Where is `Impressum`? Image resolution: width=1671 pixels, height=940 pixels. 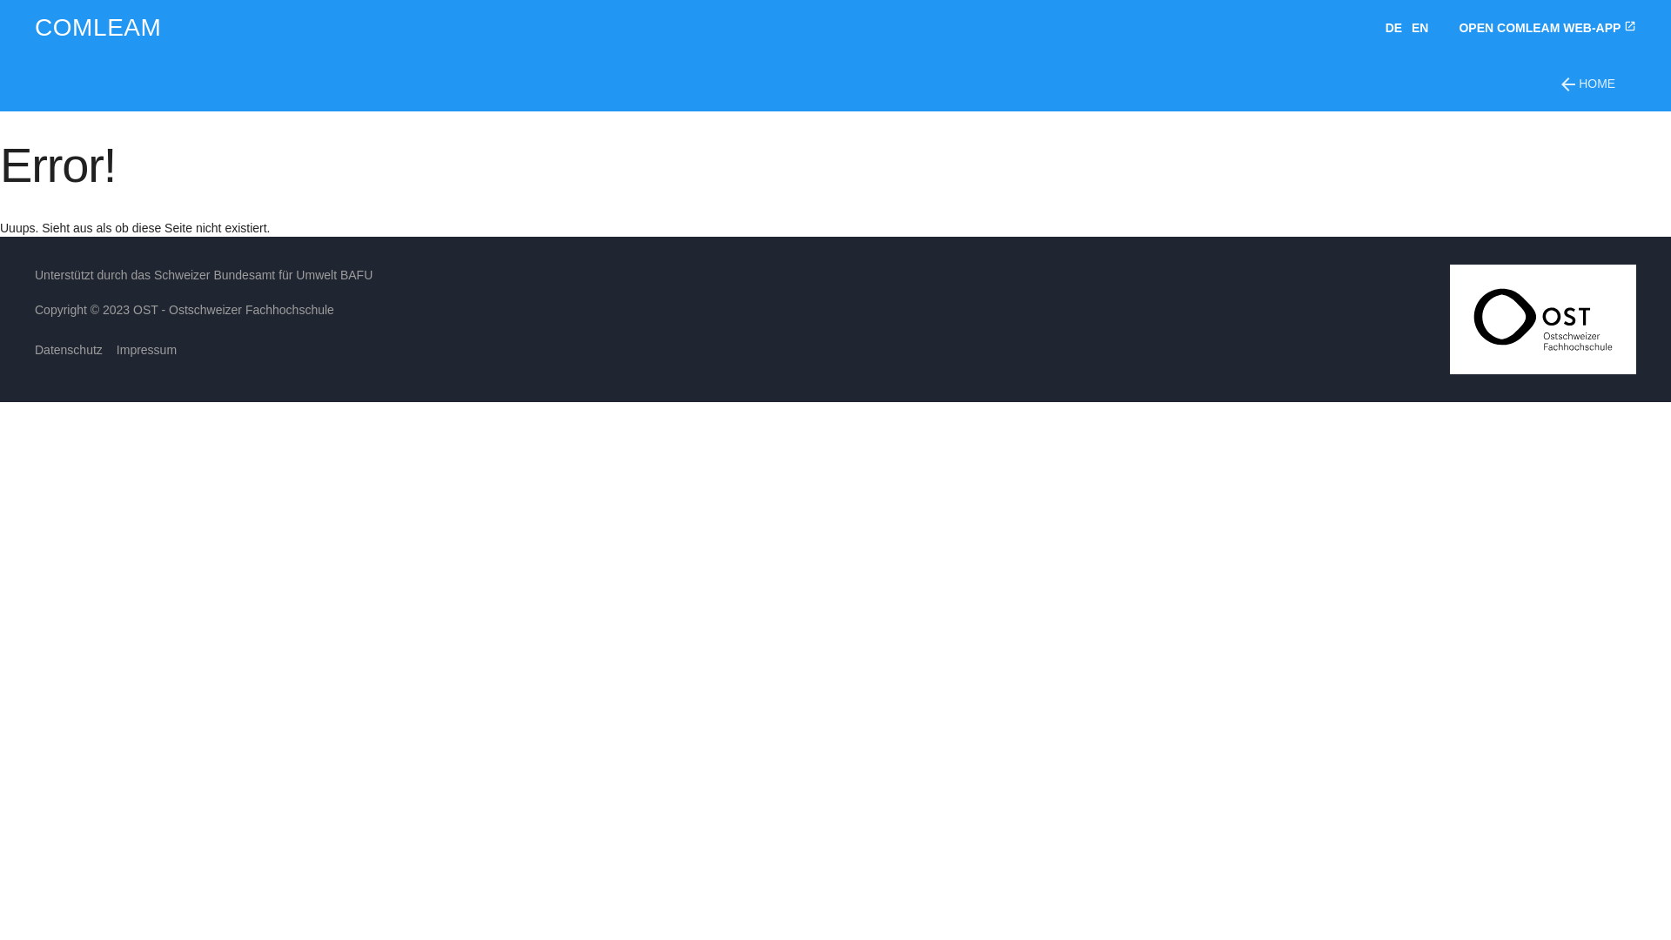
Impressum is located at coordinates (146, 350).